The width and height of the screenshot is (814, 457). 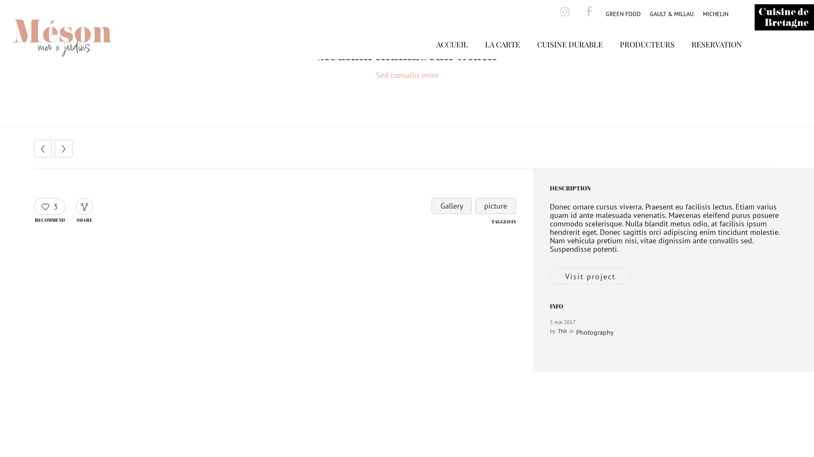 I want to click on GREEN FOOD, so click(x=623, y=14).